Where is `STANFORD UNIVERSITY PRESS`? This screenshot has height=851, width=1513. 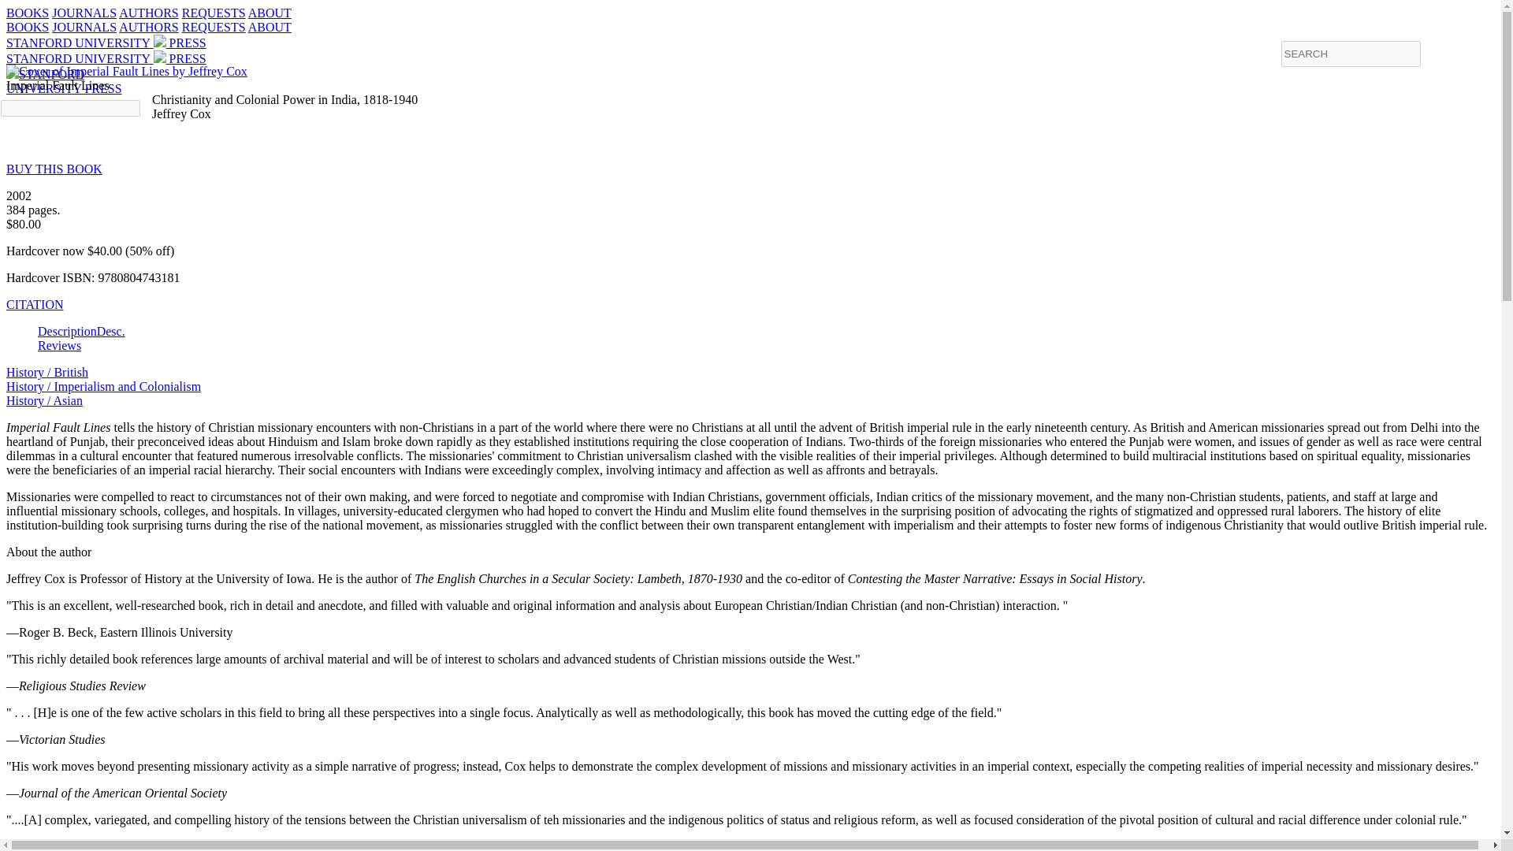
STANFORD UNIVERSITY PRESS is located at coordinates (106, 58).